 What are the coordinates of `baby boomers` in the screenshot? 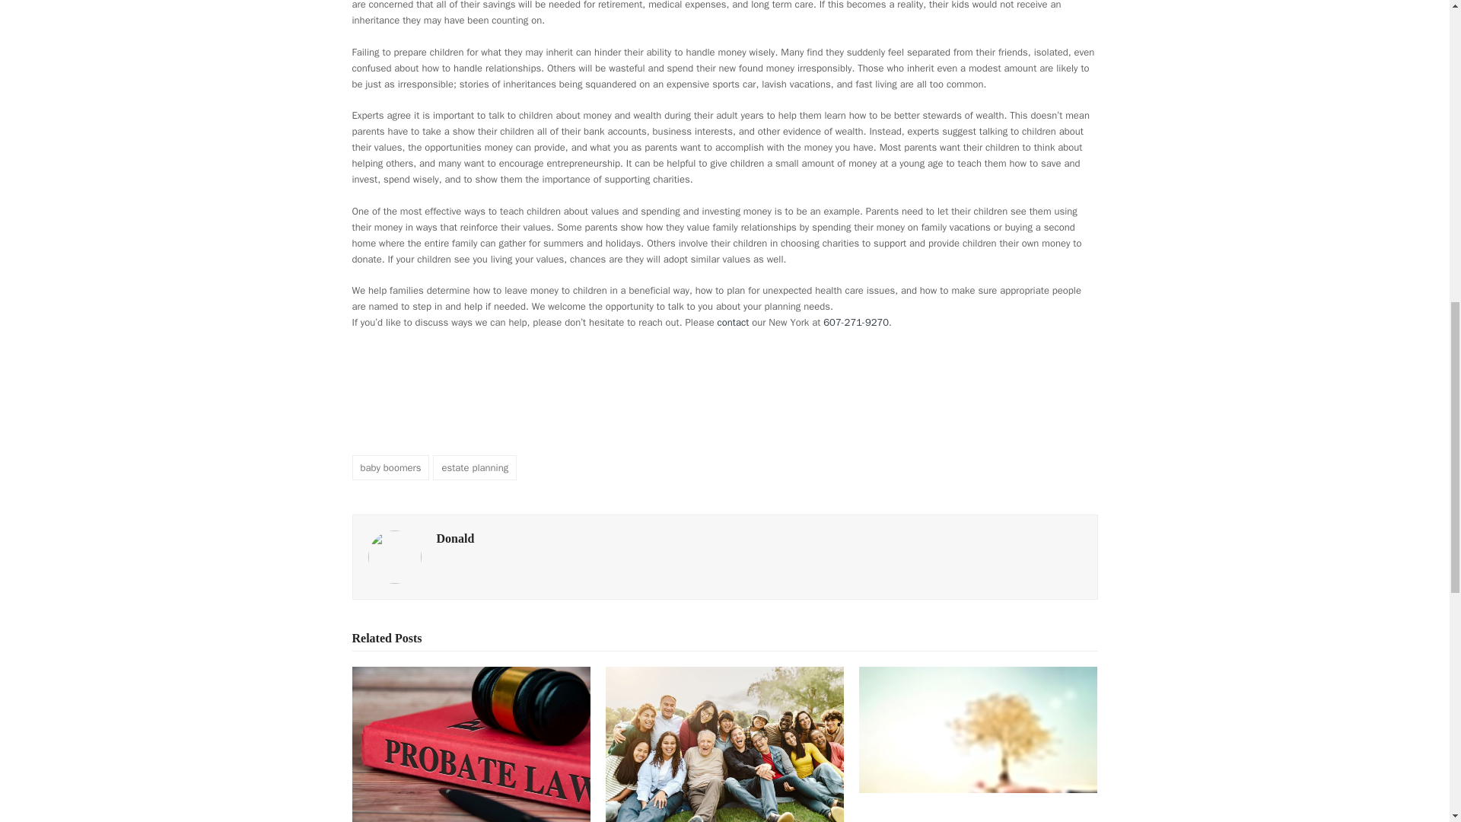 It's located at (390, 467).